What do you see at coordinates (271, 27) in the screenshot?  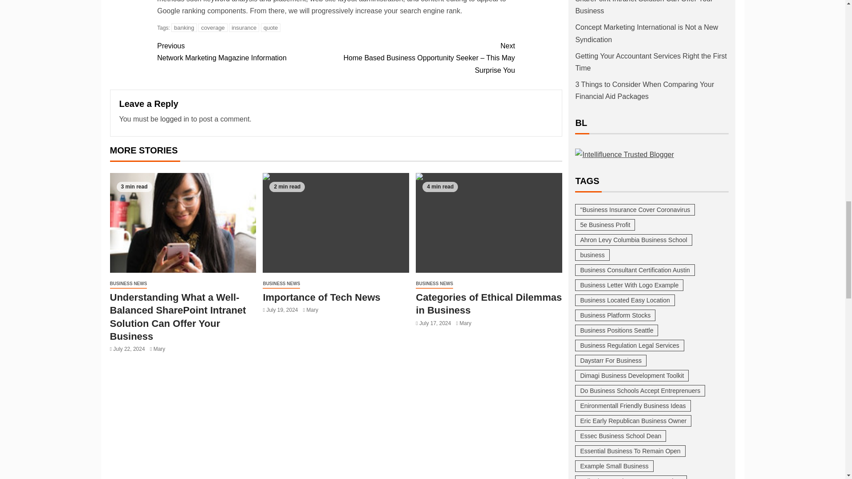 I see `quote` at bounding box center [271, 27].